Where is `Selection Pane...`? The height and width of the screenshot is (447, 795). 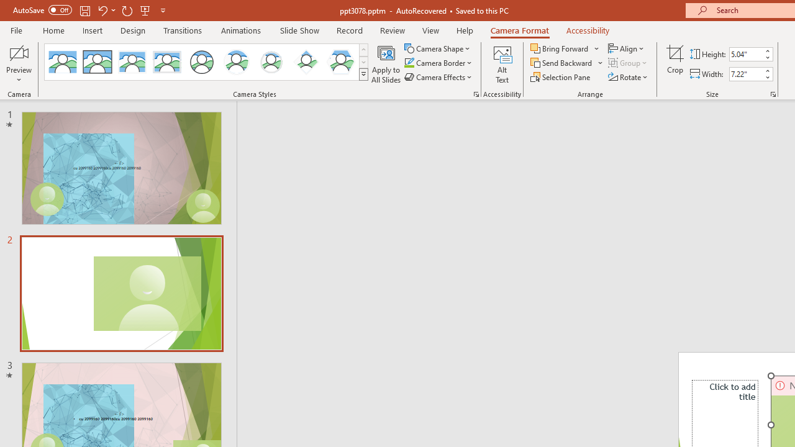 Selection Pane... is located at coordinates (561, 77).